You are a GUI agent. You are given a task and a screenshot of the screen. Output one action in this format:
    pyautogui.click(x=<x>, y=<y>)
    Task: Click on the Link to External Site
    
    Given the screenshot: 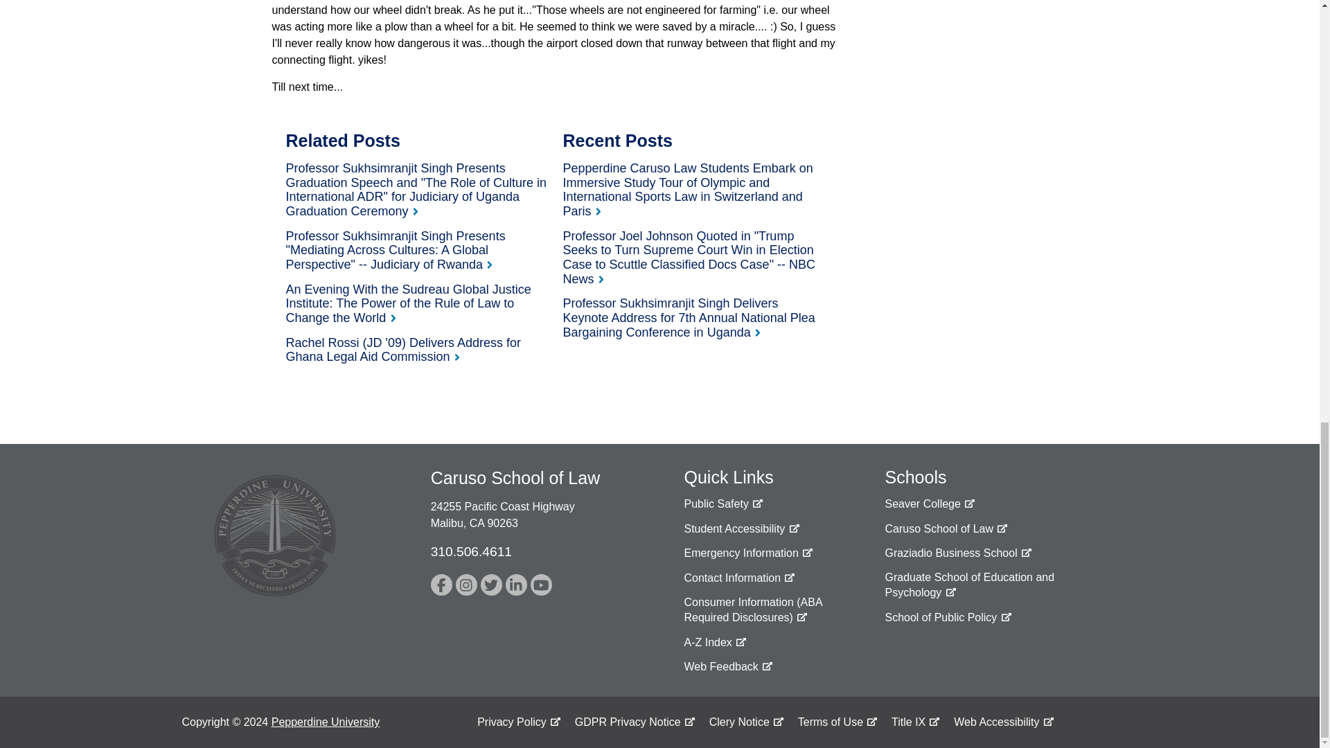 What is the action you would take?
    pyautogui.click(x=948, y=618)
    